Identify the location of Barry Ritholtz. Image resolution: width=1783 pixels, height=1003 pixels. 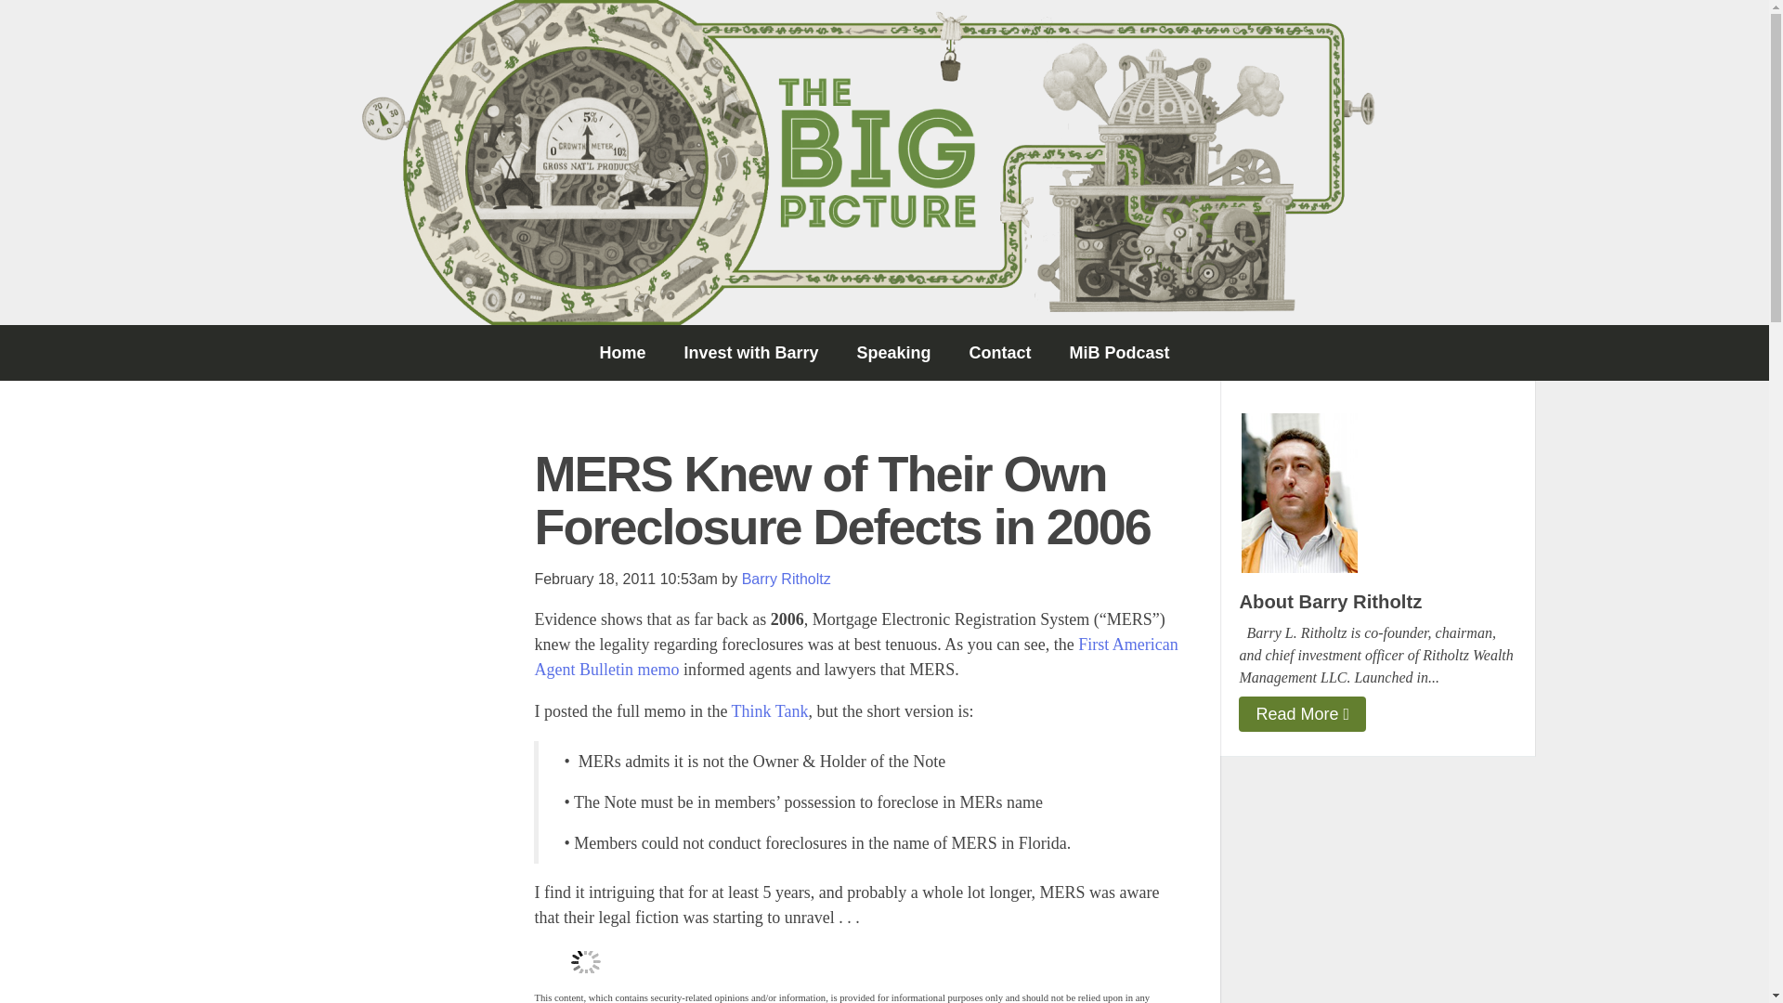
(786, 578).